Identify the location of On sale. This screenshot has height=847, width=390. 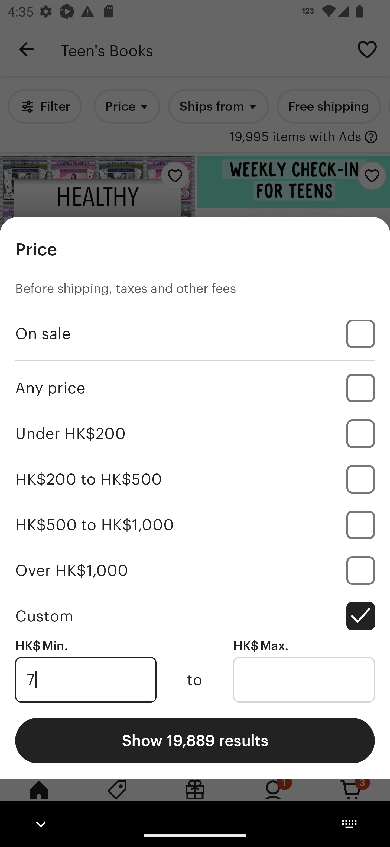
(195, 334).